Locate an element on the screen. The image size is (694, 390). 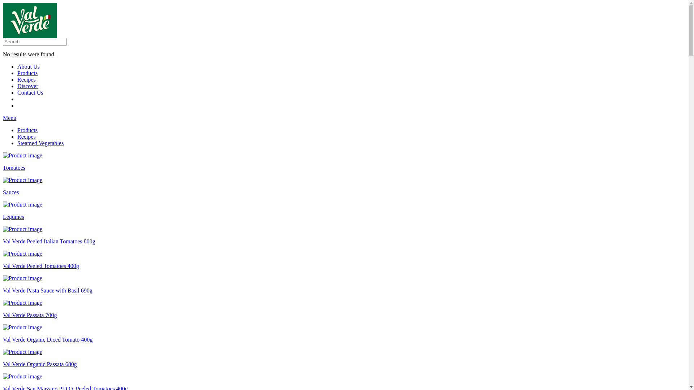
Val Verde Organic Diced Tomato 400g is located at coordinates (344, 334).